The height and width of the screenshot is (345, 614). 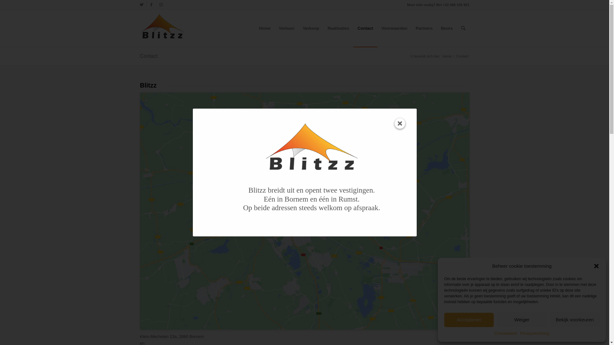 I want to click on Home, so click(x=447, y=56).